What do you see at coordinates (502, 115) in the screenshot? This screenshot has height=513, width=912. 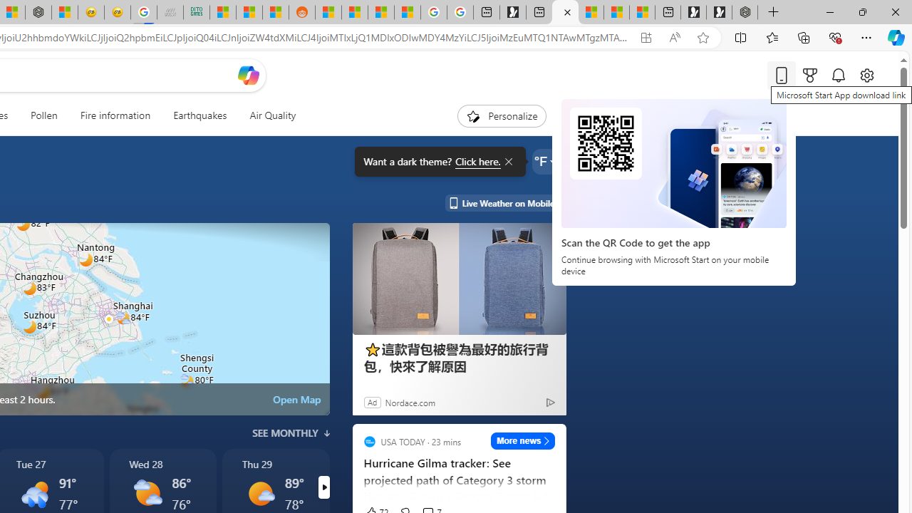 I see `Personalize` at bounding box center [502, 115].